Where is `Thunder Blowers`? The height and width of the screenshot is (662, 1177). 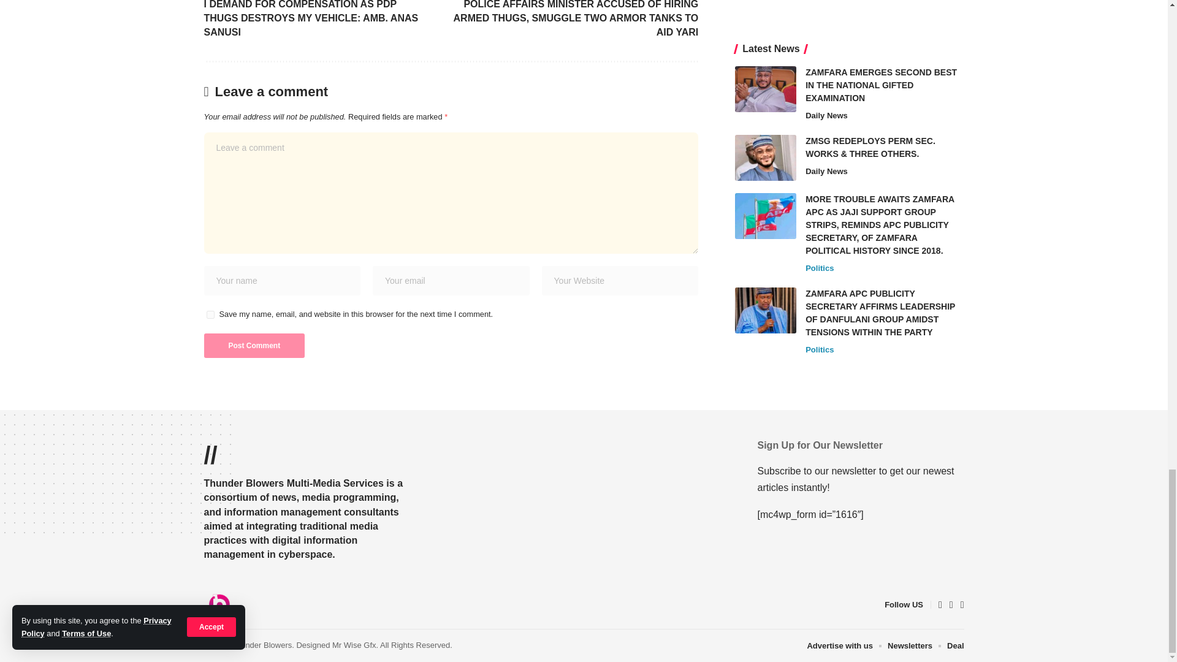 Thunder Blowers is located at coordinates (219, 604).